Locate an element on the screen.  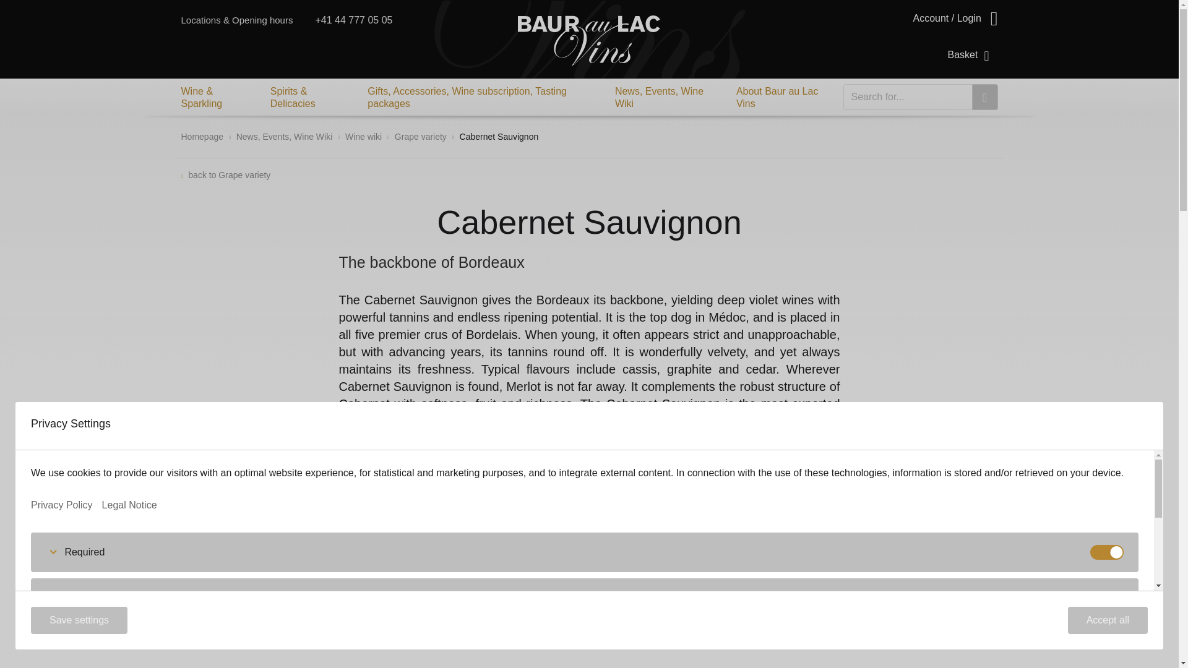
search is located at coordinates (984, 97).